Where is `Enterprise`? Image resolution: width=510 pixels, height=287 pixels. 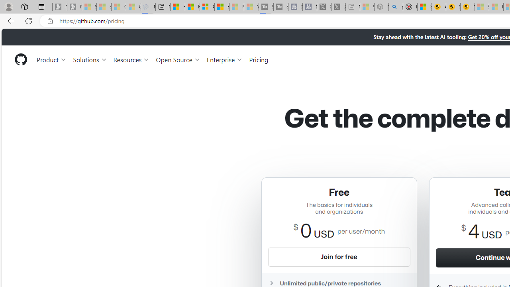 Enterprise is located at coordinates (225, 59).